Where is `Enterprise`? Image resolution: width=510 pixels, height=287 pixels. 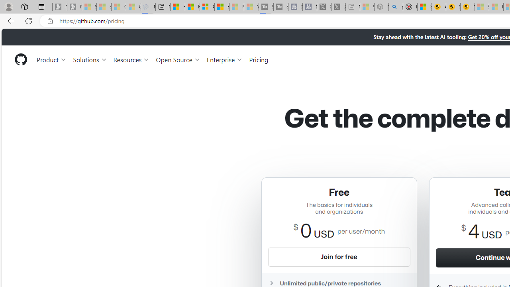 Enterprise is located at coordinates (225, 59).